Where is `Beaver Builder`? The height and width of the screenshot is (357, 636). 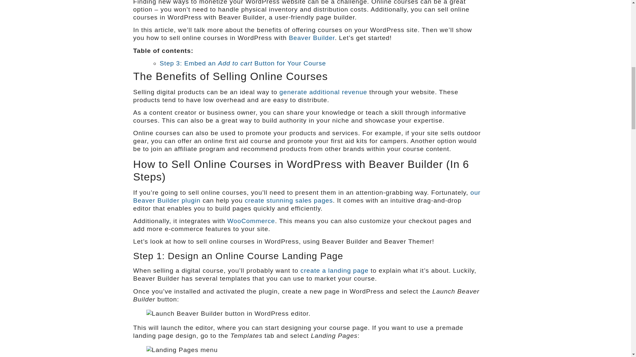 Beaver Builder is located at coordinates (312, 38).